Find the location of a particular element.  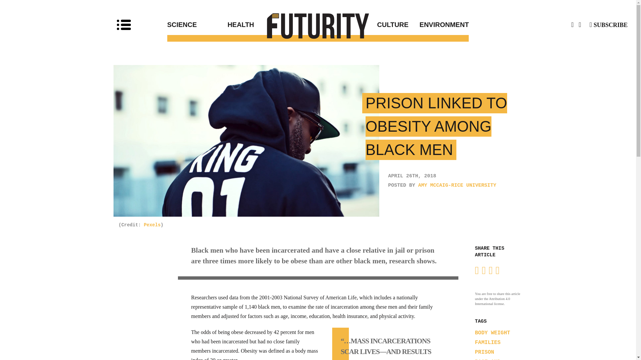

BODY WEIGHT is located at coordinates (492, 333).